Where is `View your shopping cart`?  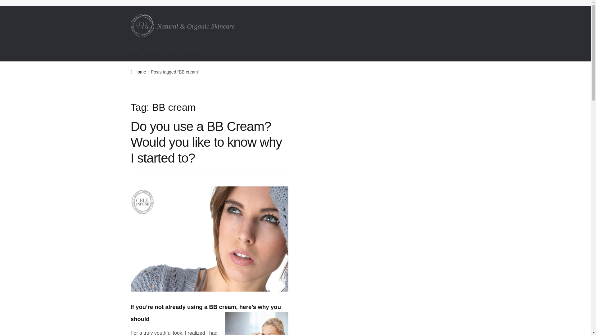 View your shopping cart is located at coordinates (410, 49).